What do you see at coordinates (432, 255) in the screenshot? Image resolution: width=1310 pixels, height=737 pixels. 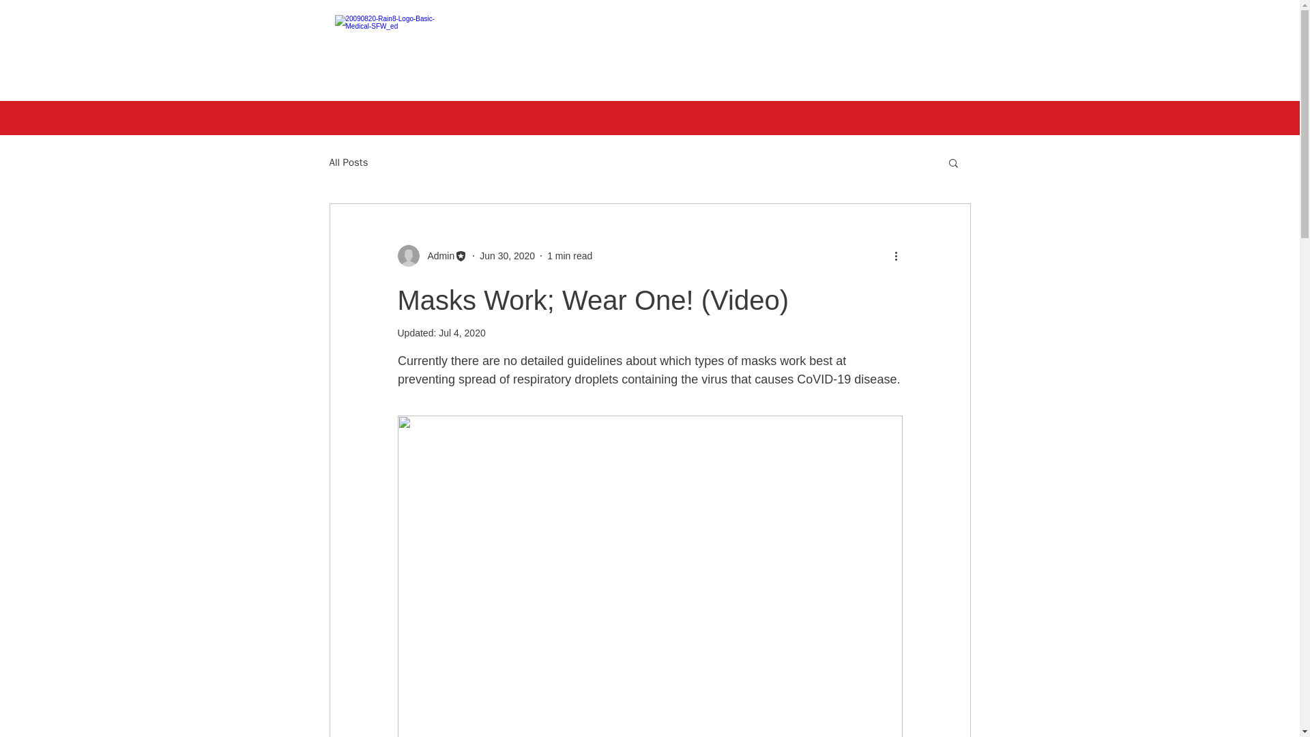 I see `Admin` at bounding box center [432, 255].